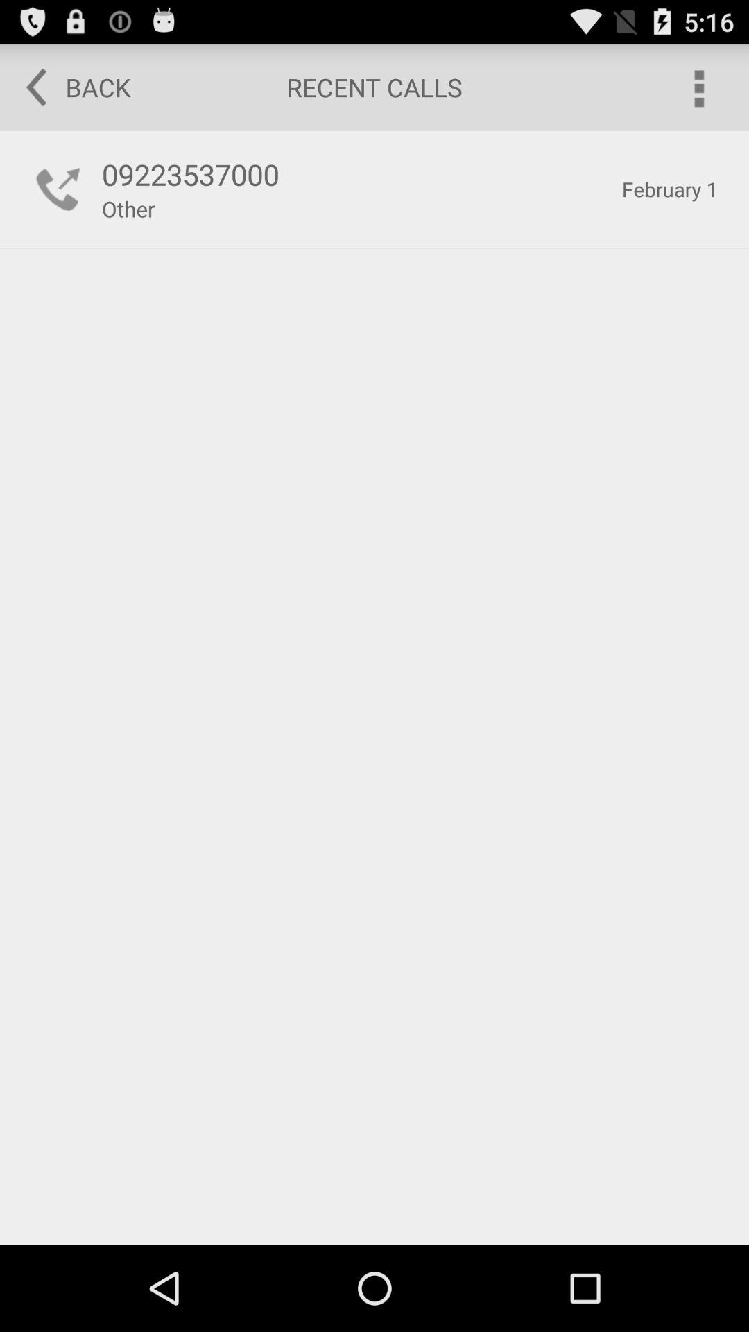 This screenshot has width=749, height=1332. Describe the element at coordinates (698, 87) in the screenshot. I see `choose the icon to the right of recent calls item` at that location.